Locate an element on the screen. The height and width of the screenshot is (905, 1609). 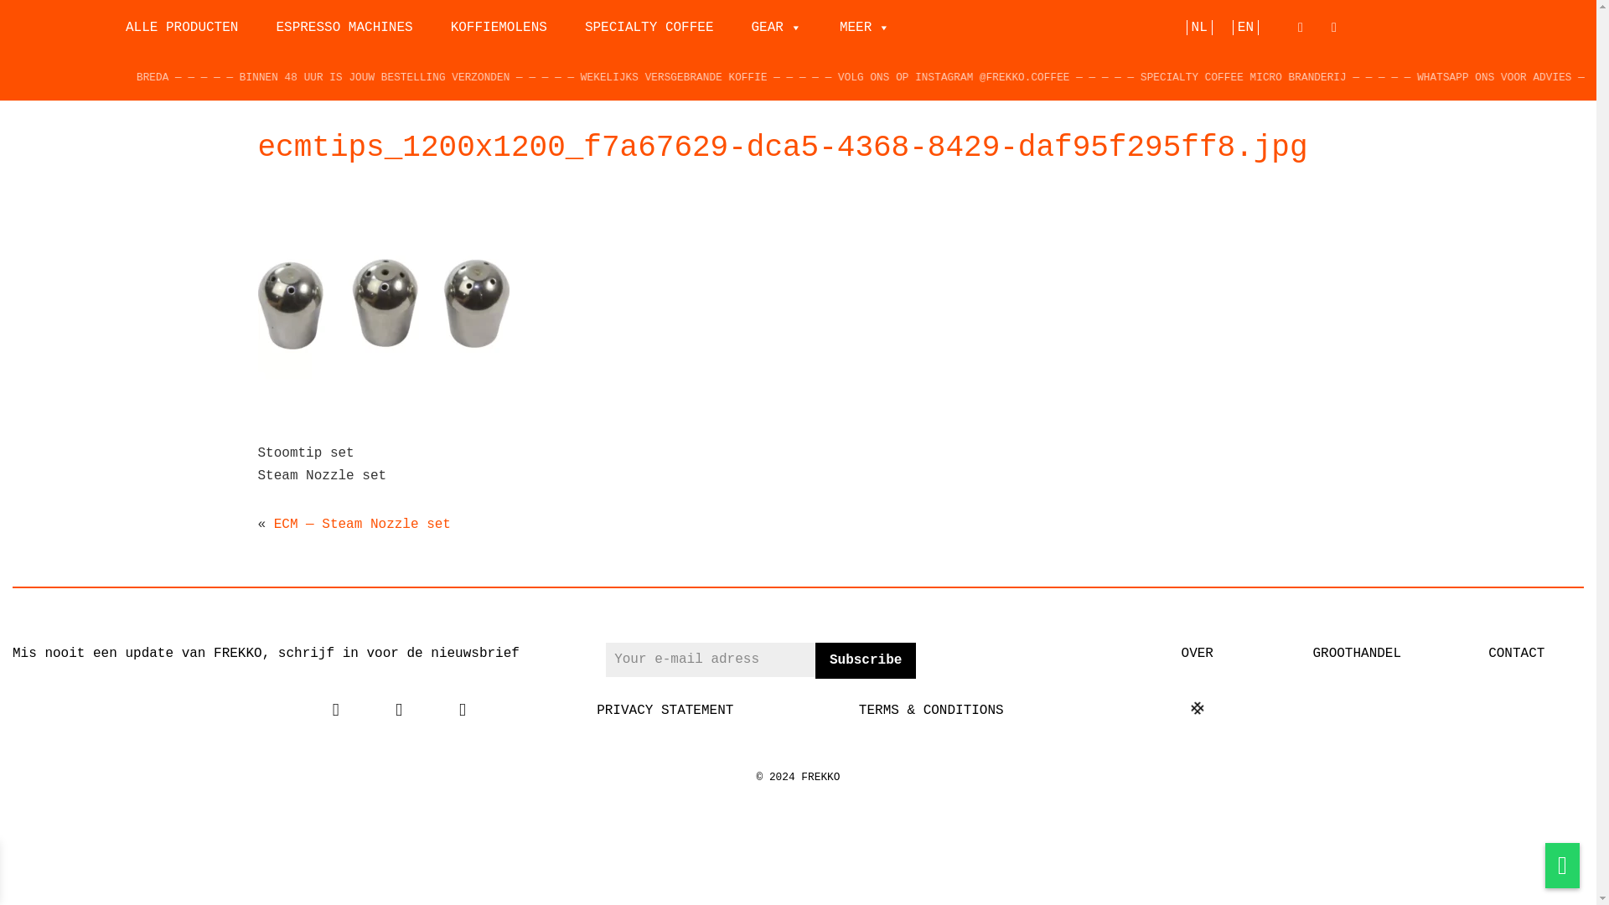
SPECIALTY COFFEE is located at coordinates (649, 26).